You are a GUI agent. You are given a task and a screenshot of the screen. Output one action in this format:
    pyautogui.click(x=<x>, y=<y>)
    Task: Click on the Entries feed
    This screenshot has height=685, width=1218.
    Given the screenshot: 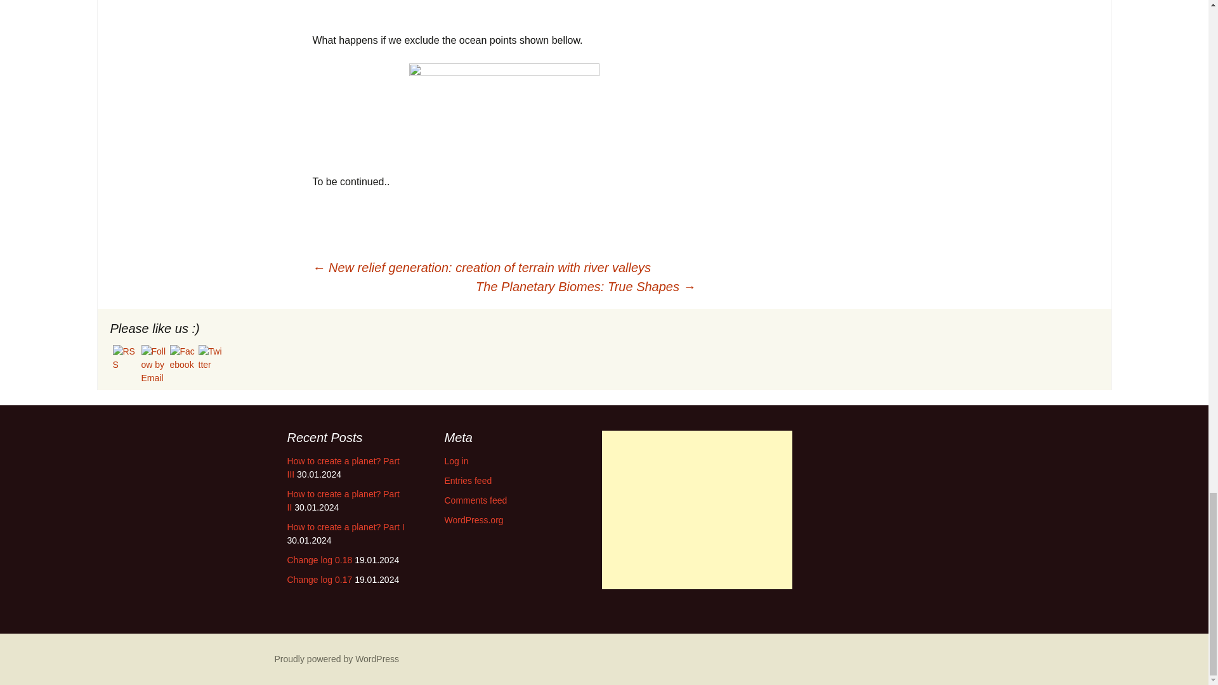 What is the action you would take?
    pyautogui.click(x=468, y=480)
    